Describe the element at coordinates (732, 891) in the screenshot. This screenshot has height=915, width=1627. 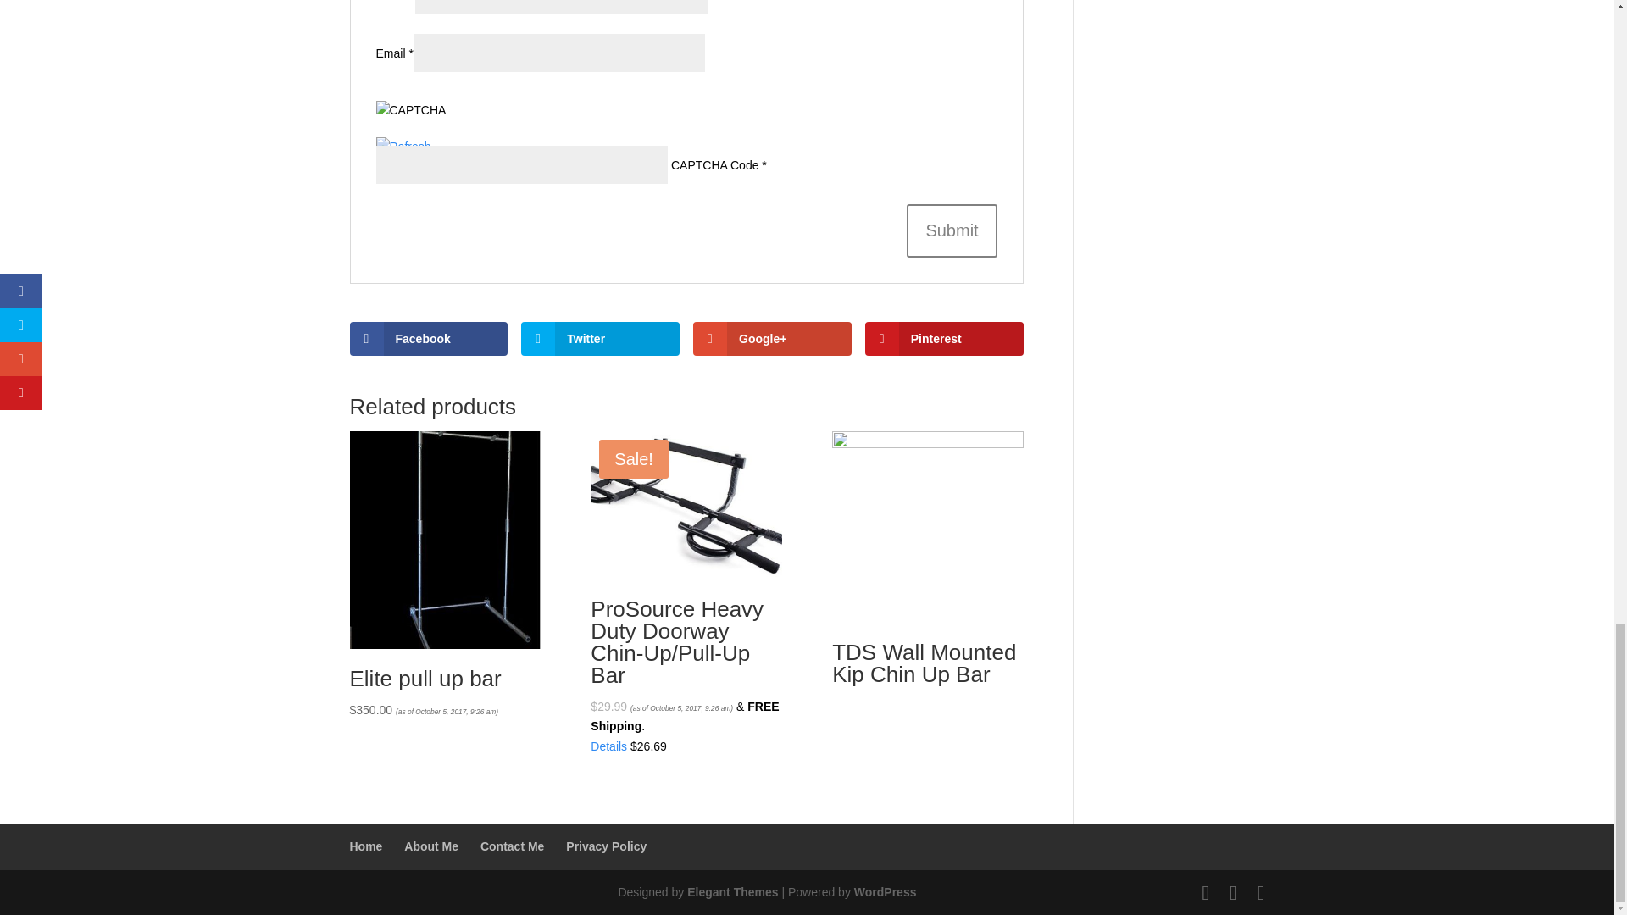
I see `Premium WordPress Themes` at that location.